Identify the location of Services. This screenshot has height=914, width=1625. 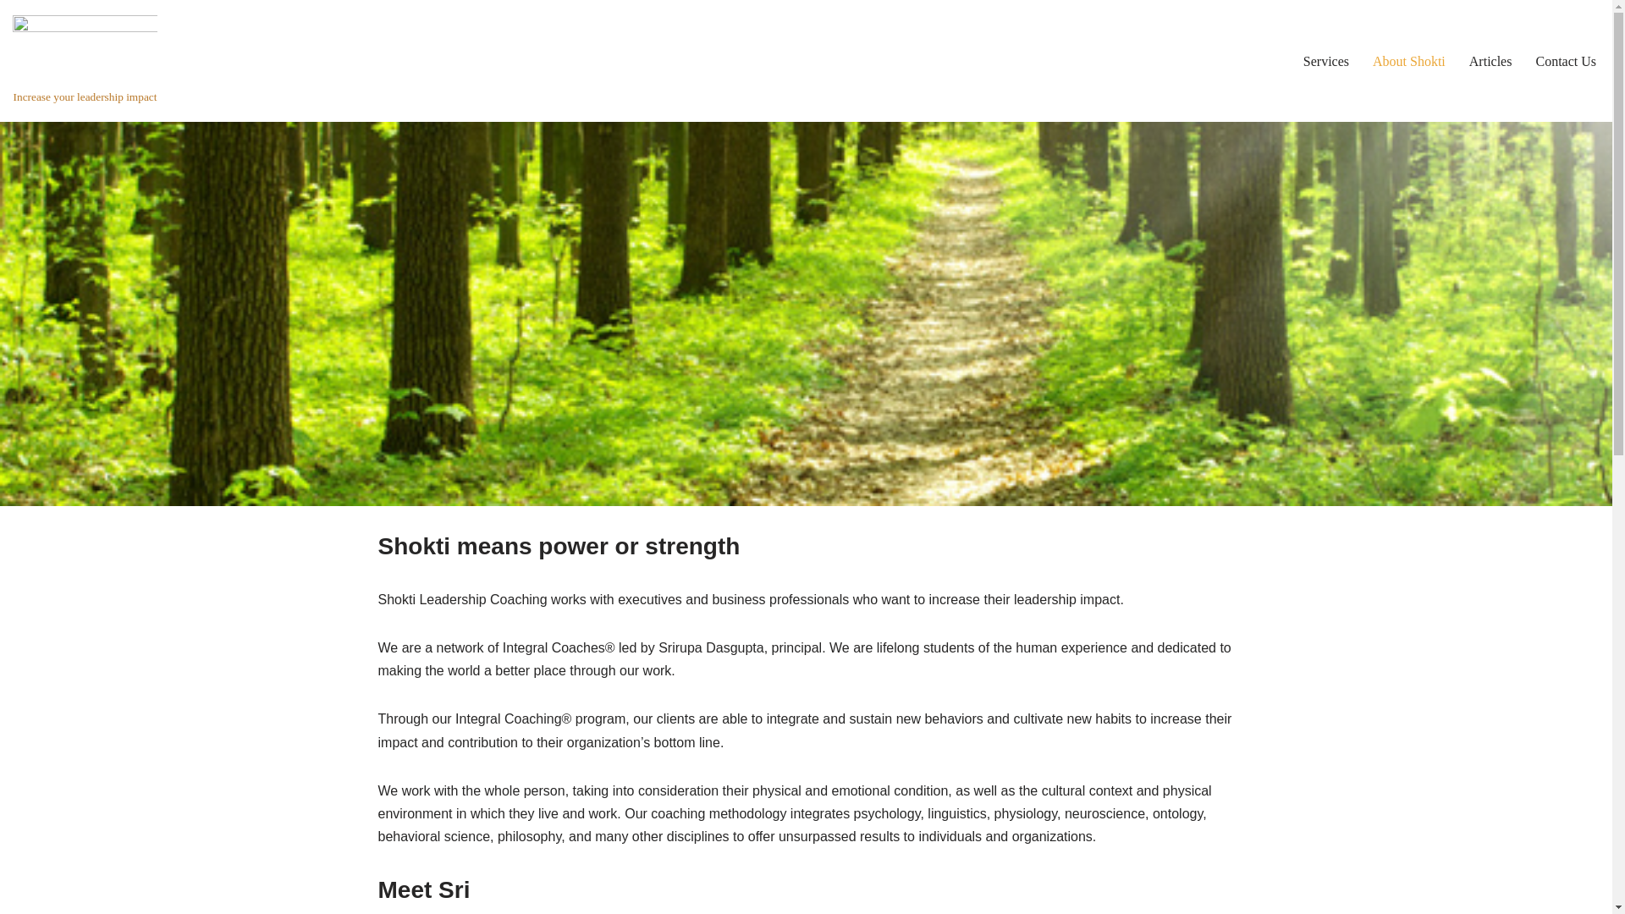
(1325, 61).